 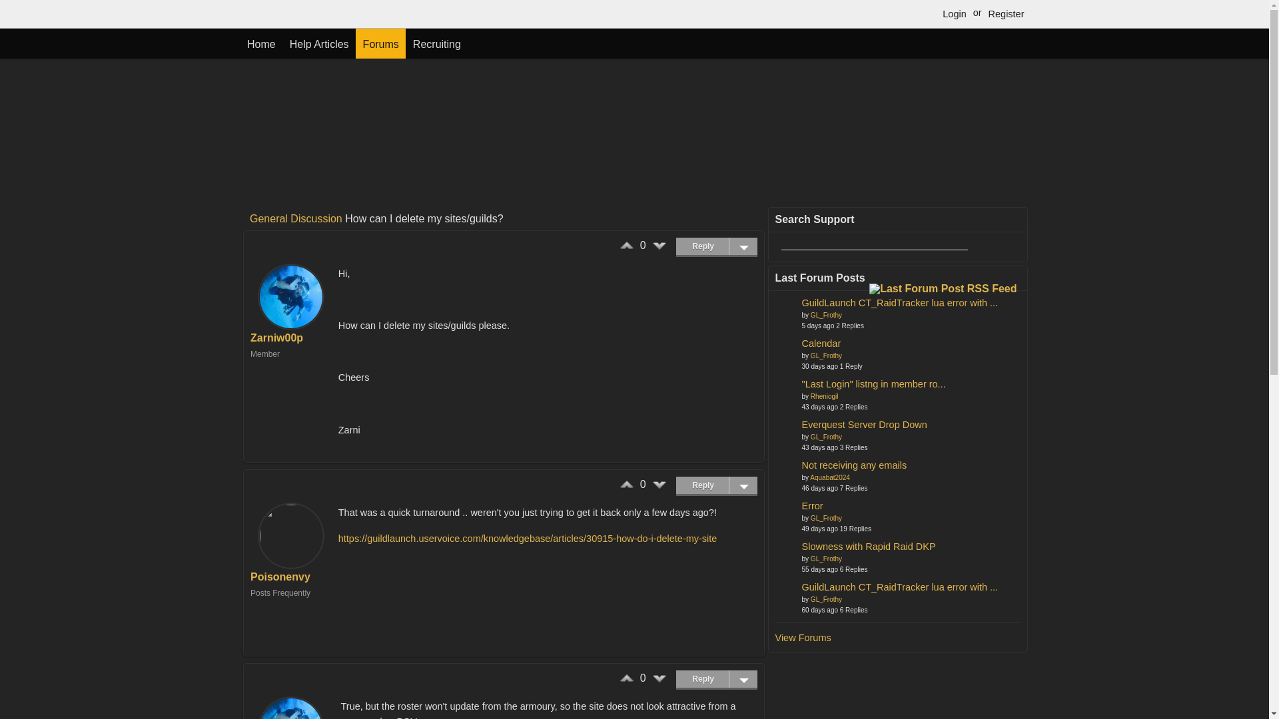 I want to click on Up Vote, so click(x=626, y=678).